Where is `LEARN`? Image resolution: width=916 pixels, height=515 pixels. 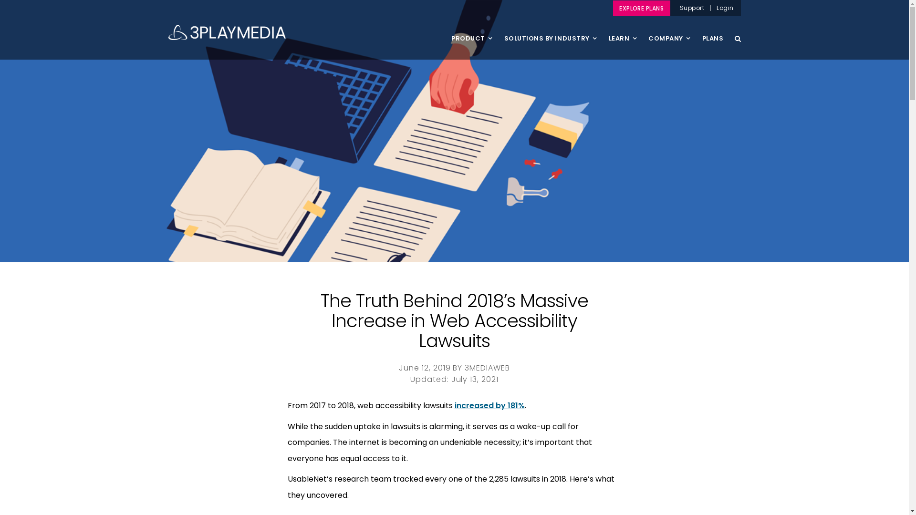 LEARN is located at coordinates (623, 47).